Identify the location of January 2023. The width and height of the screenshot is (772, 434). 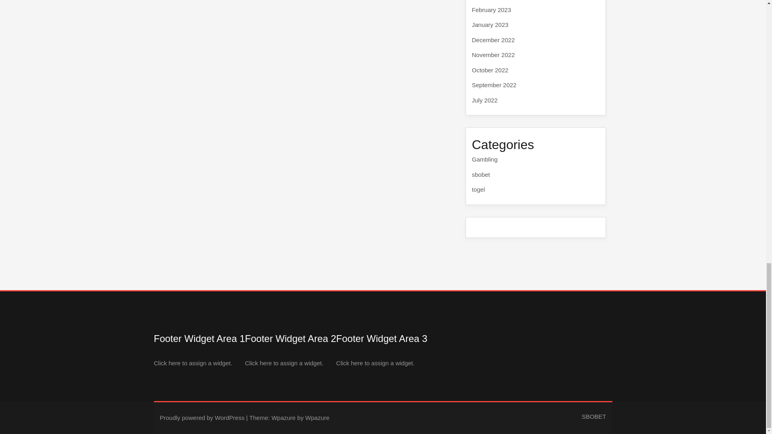
(490, 25).